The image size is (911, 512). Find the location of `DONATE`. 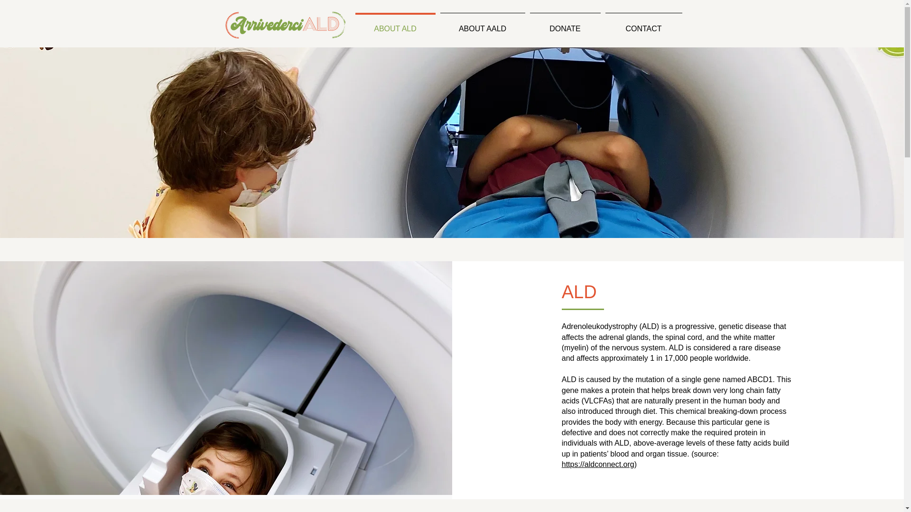

DONATE is located at coordinates (565, 25).